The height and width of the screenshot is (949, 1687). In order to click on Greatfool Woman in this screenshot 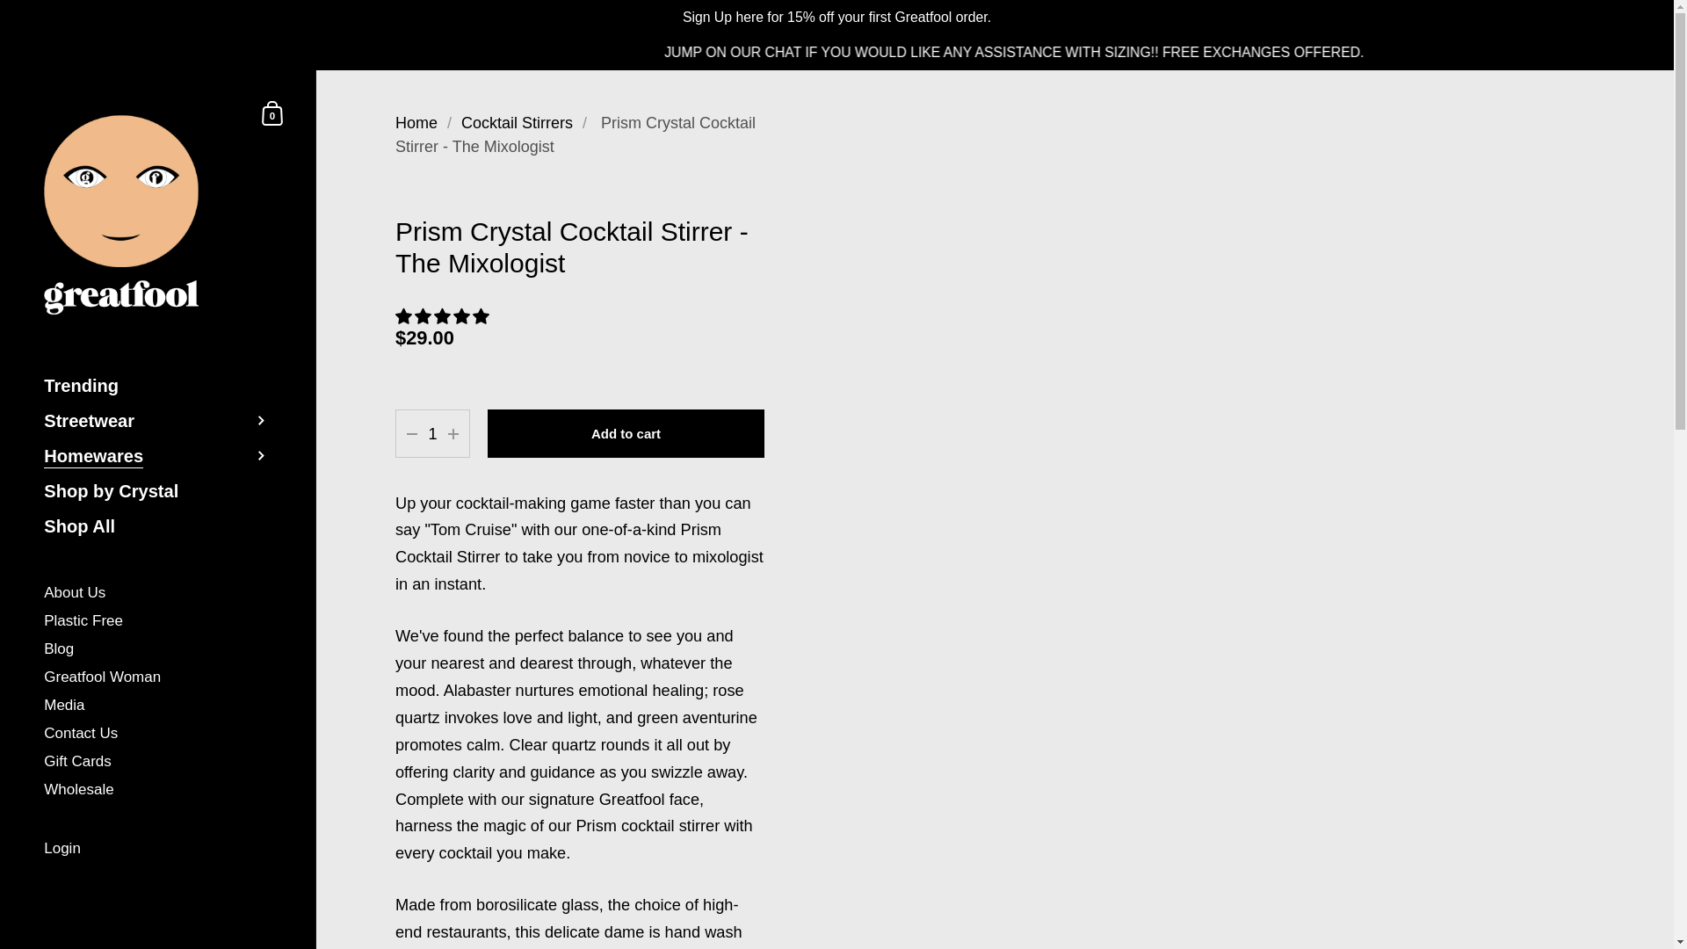, I will do `click(158, 678)`.